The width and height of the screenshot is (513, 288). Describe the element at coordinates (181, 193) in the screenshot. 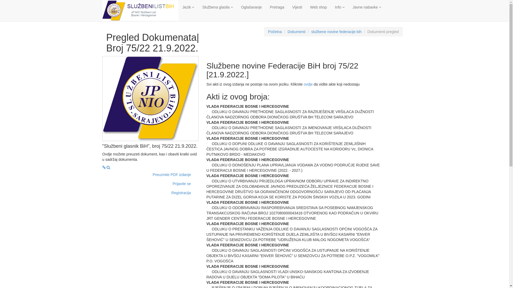

I see `Registracija` at that location.